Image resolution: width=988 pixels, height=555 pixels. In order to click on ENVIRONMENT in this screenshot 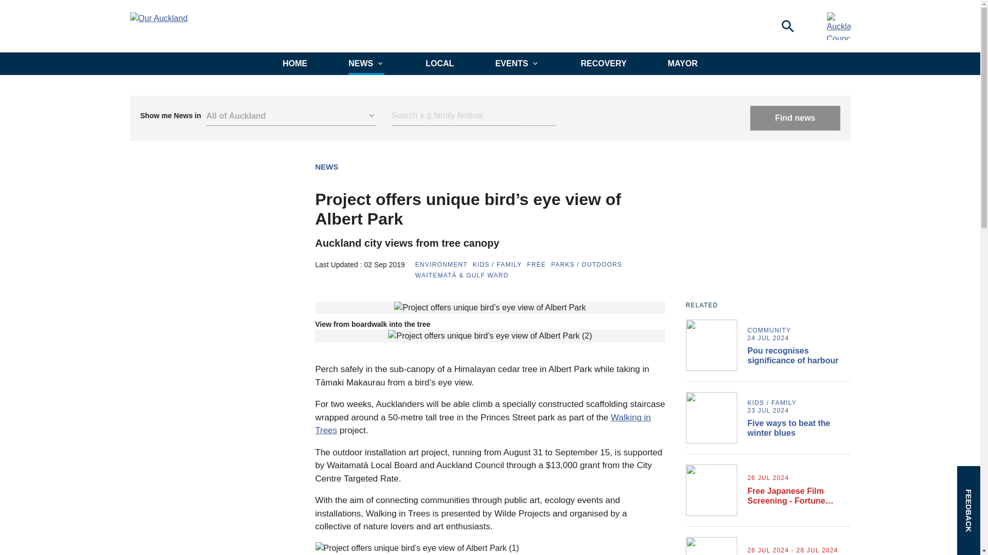, I will do `click(441, 264)`.